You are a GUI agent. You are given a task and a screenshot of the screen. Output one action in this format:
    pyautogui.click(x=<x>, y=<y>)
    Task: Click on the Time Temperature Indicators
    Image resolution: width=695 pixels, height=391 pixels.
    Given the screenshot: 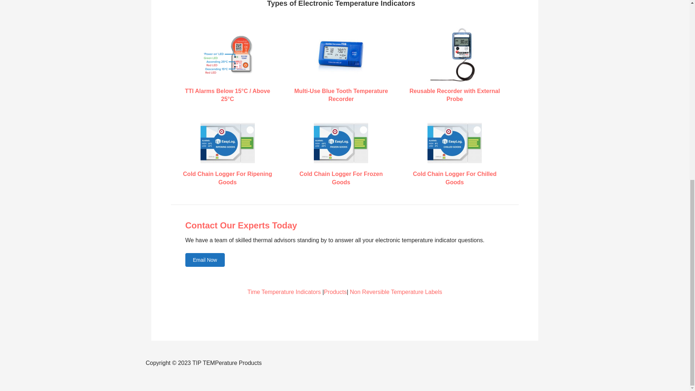 What is the action you would take?
    pyautogui.click(x=284, y=292)
    